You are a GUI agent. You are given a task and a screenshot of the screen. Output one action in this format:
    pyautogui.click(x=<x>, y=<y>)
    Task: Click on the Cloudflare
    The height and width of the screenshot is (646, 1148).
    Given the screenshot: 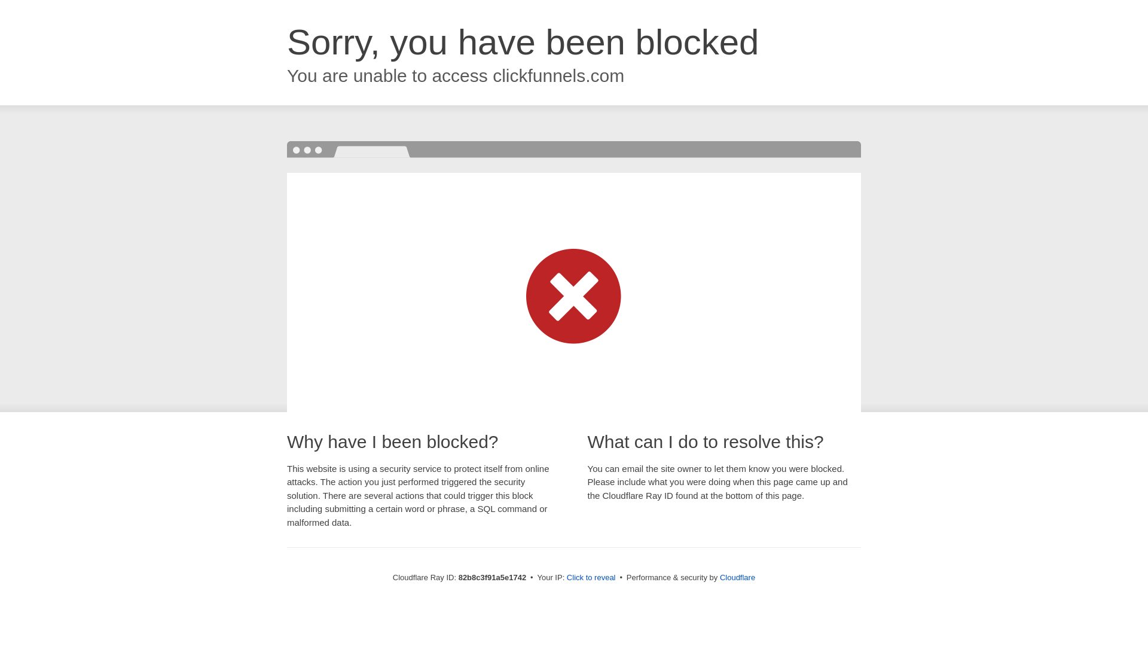 What is the action you would take?
    pyautogui.click(x=738, y=578)
    